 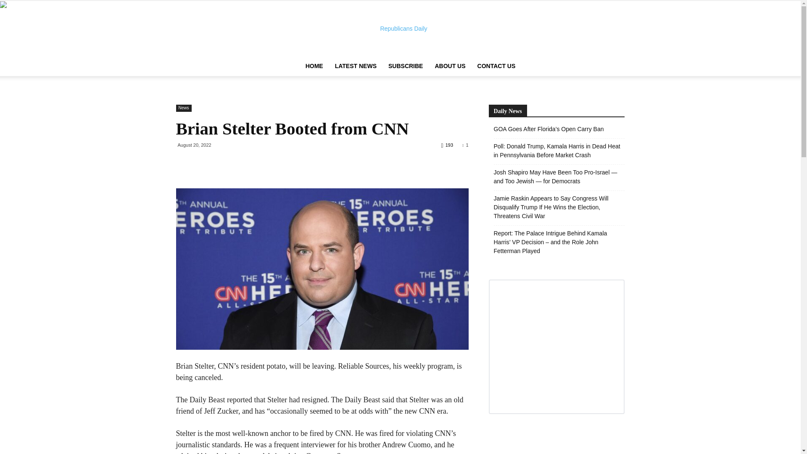 What do you see at coordinates (465, 145) in the screenshot?
I see `1` at bounding box center [465, 145].